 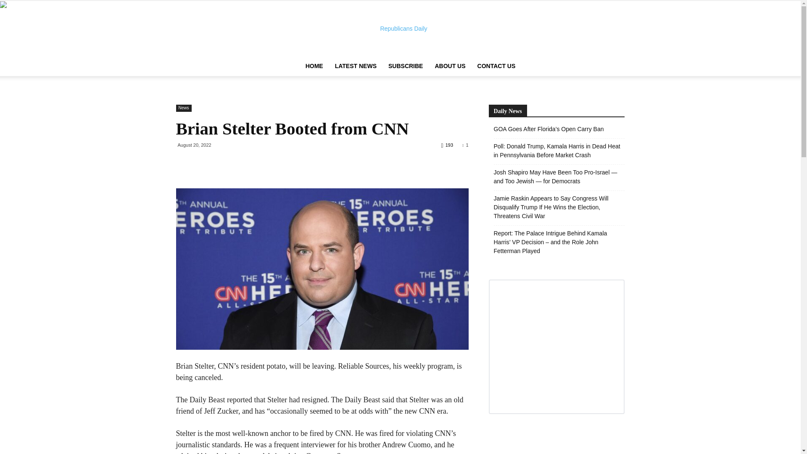 What do you see at coordinates (465, 145) in the screenshot?
I see `1` at bounding box center [465, 145].